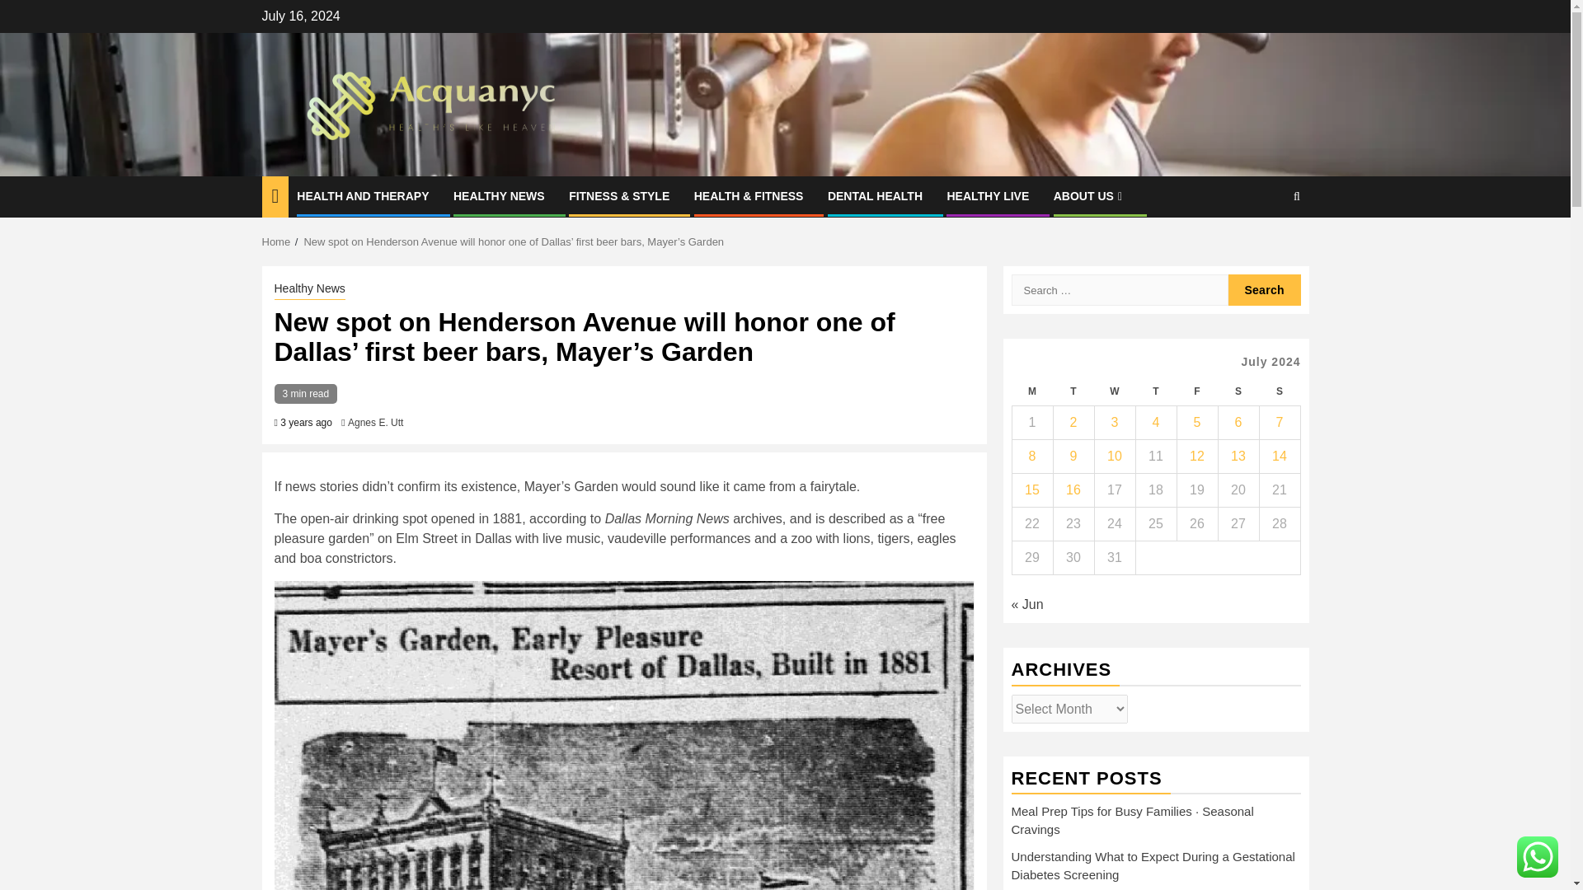 The width and height of the screenshot is (1583, 890). Describe the element at coordinates (1155, 391) in the screenshot. I see `Thursday` at that location.